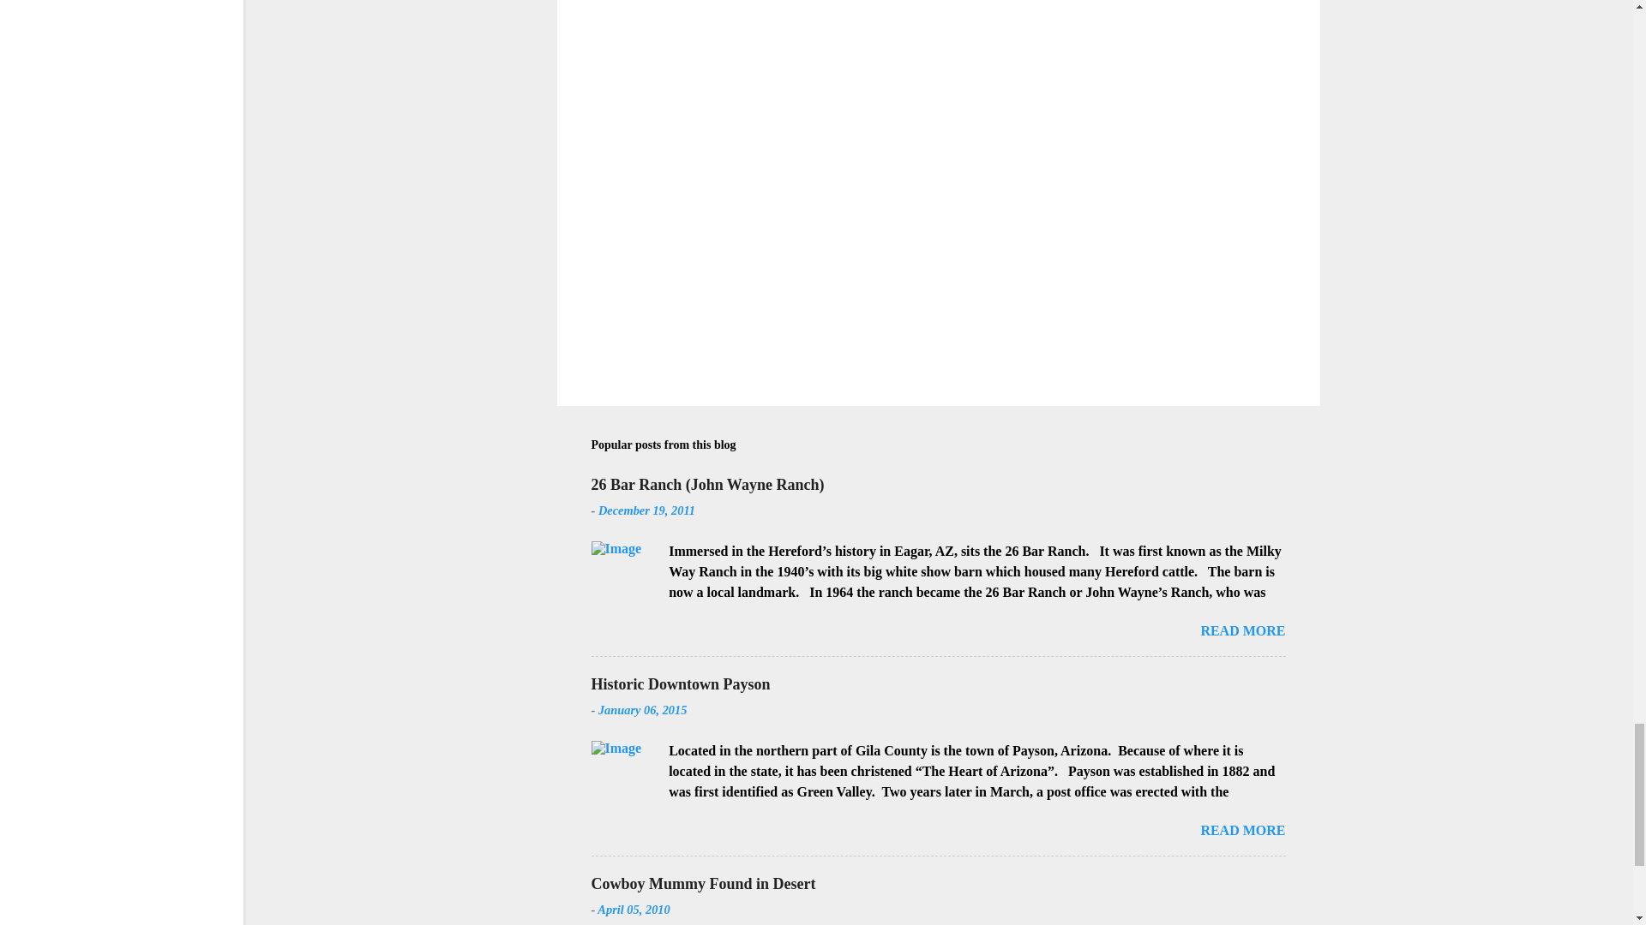  I want to click on permanent link, so click(646, 510).